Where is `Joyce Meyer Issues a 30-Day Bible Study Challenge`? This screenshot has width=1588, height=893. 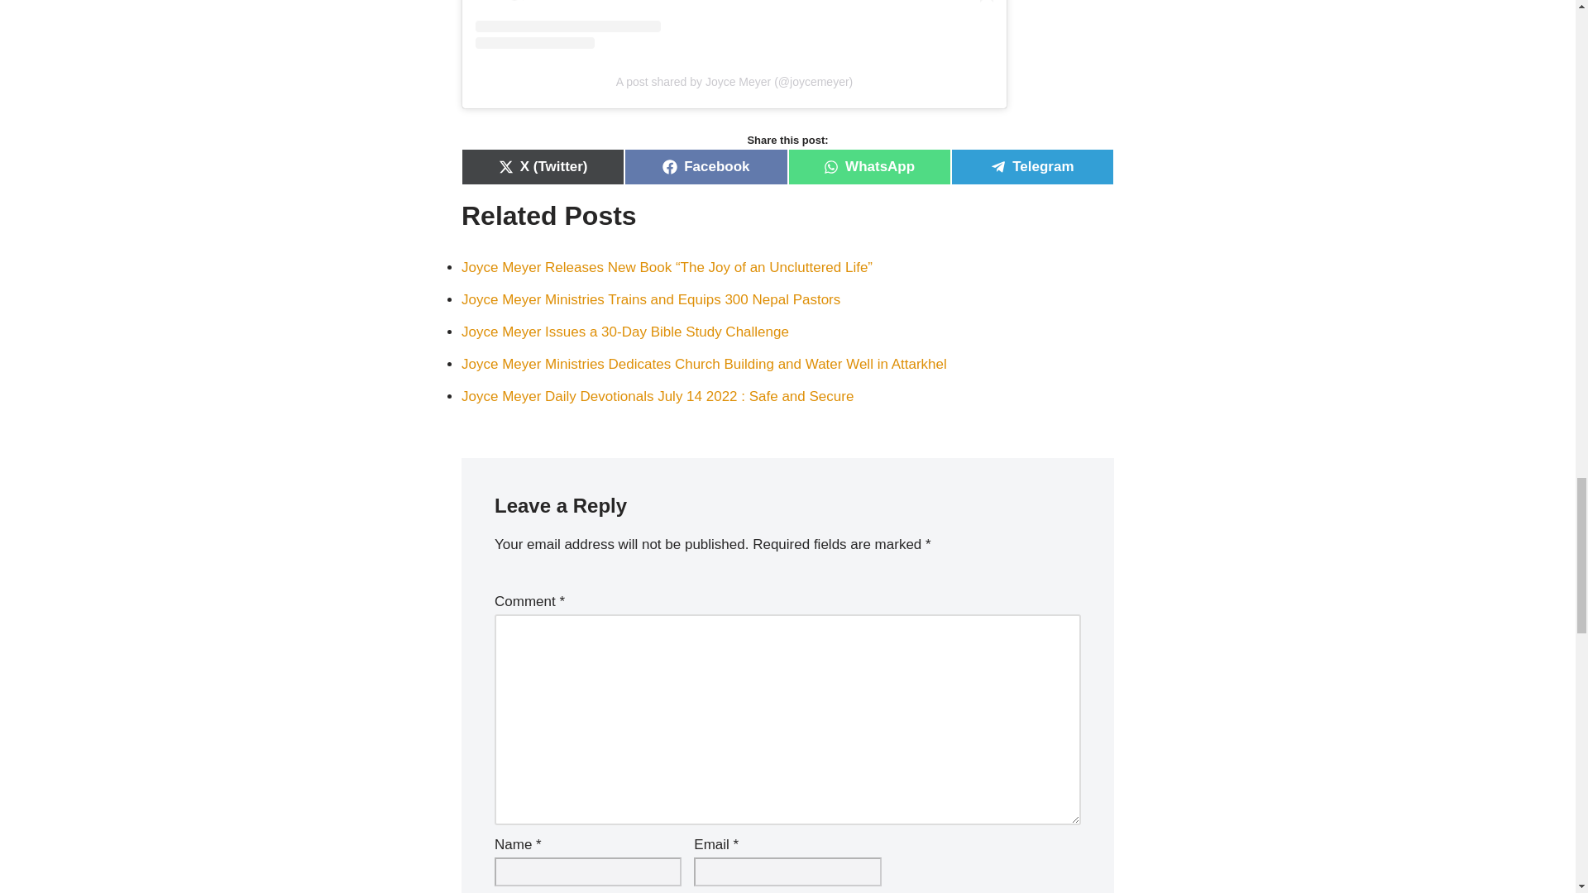
Joyce Meyer Issues a 30-Day Bible Study Challenge is located at coordinates (625, 332).